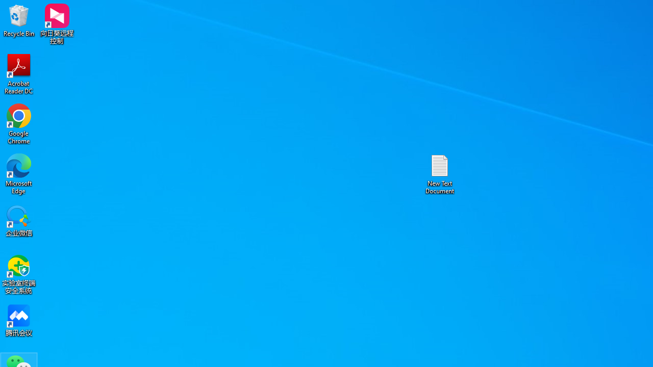 This screenshot has height=367, width=653. I want to click on Microsoft Edge, so click(19, 173).